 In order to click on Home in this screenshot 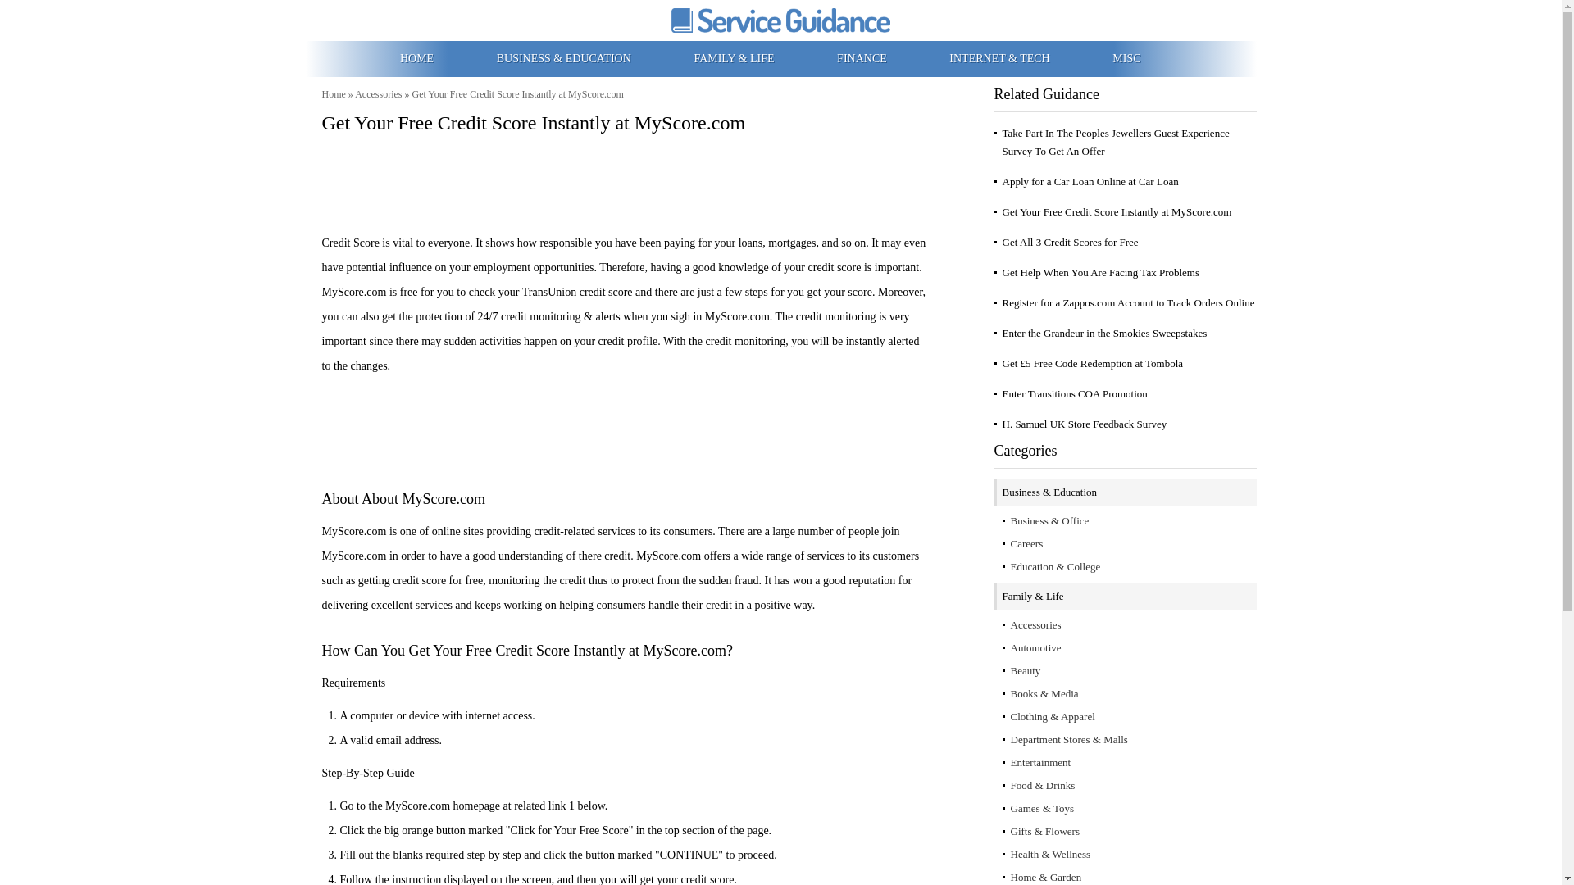, I will do `click(333, 94)`.